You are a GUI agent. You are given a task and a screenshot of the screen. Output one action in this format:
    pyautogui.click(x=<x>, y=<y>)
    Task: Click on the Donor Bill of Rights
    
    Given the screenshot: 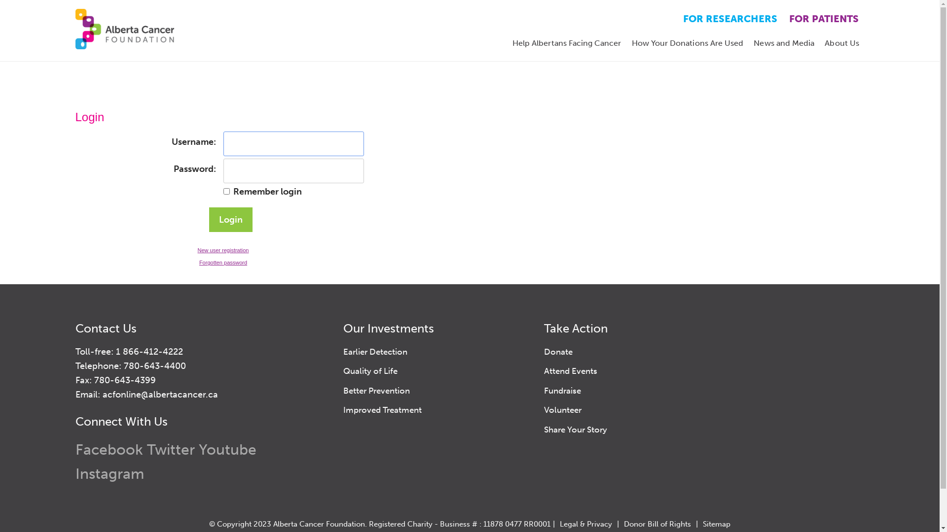 What is the action you would take?
    pyautogui.click(x=657, y=524)
    